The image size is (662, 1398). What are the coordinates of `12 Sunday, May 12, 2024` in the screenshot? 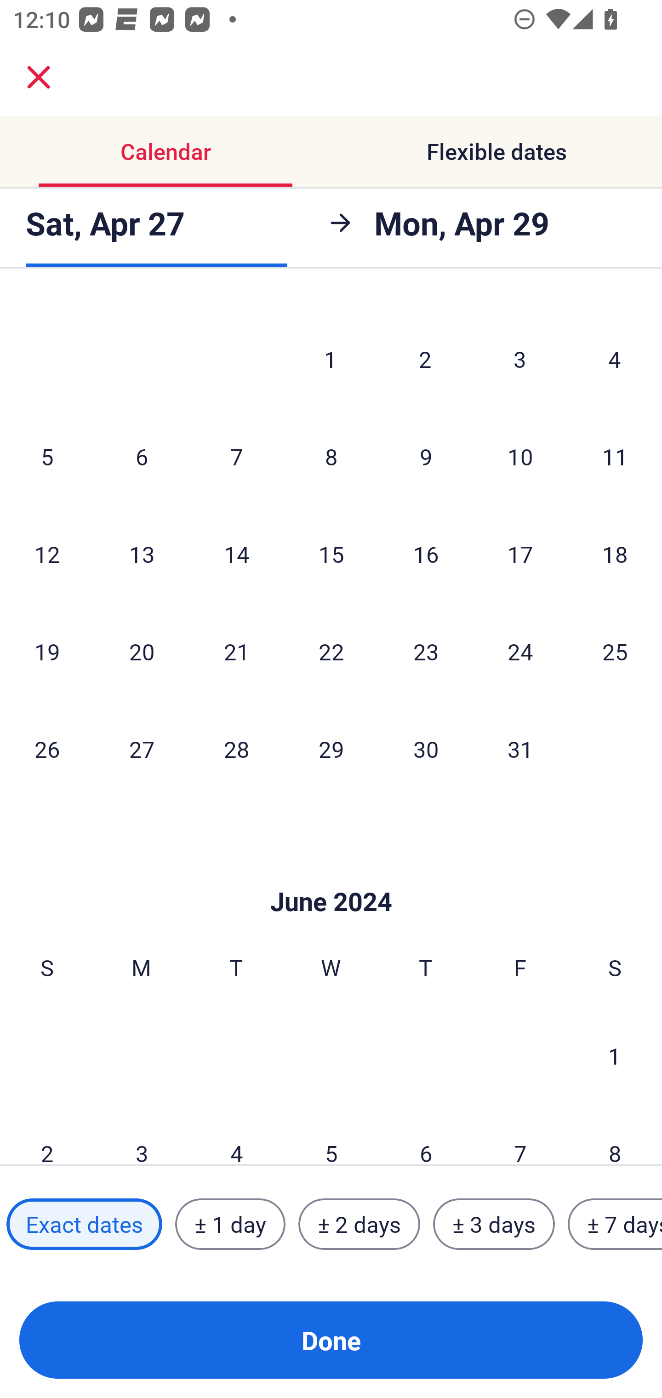 It's located at (47, 554).